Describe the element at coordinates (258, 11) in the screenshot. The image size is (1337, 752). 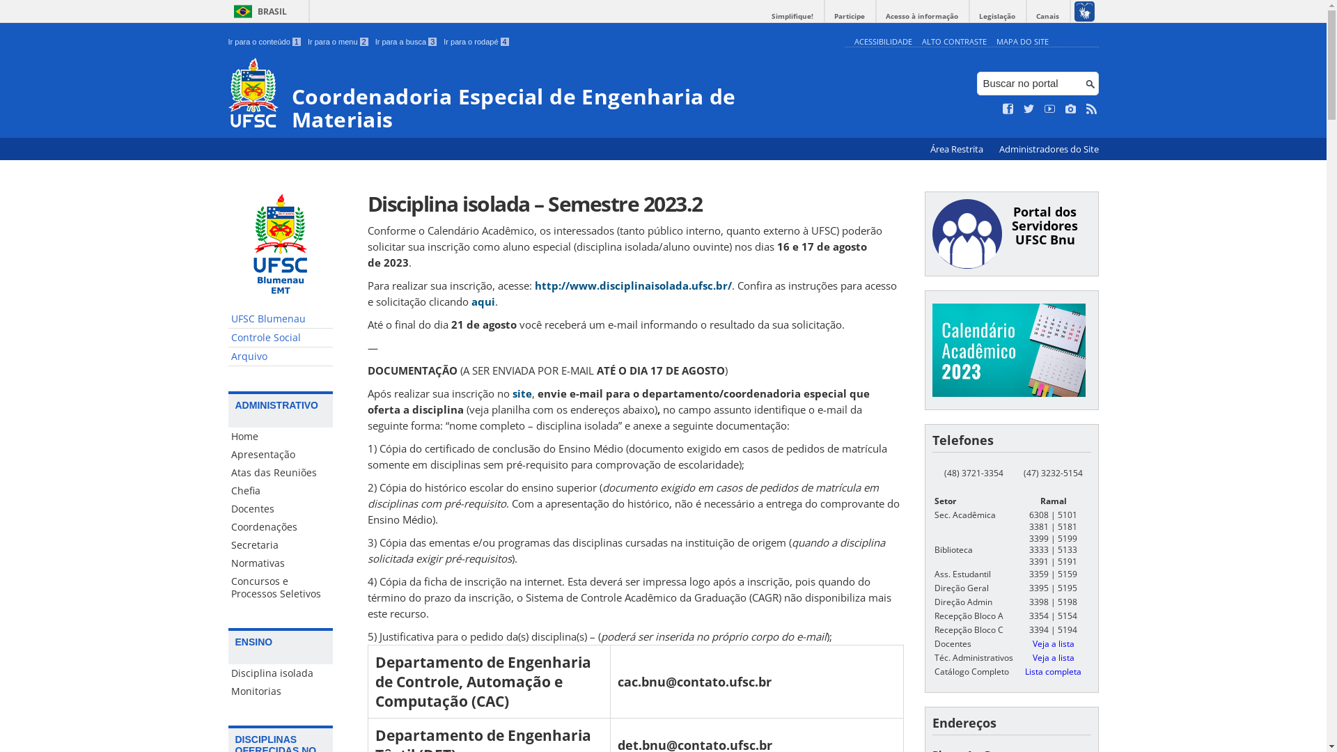
I see `BRASIL` at that location.